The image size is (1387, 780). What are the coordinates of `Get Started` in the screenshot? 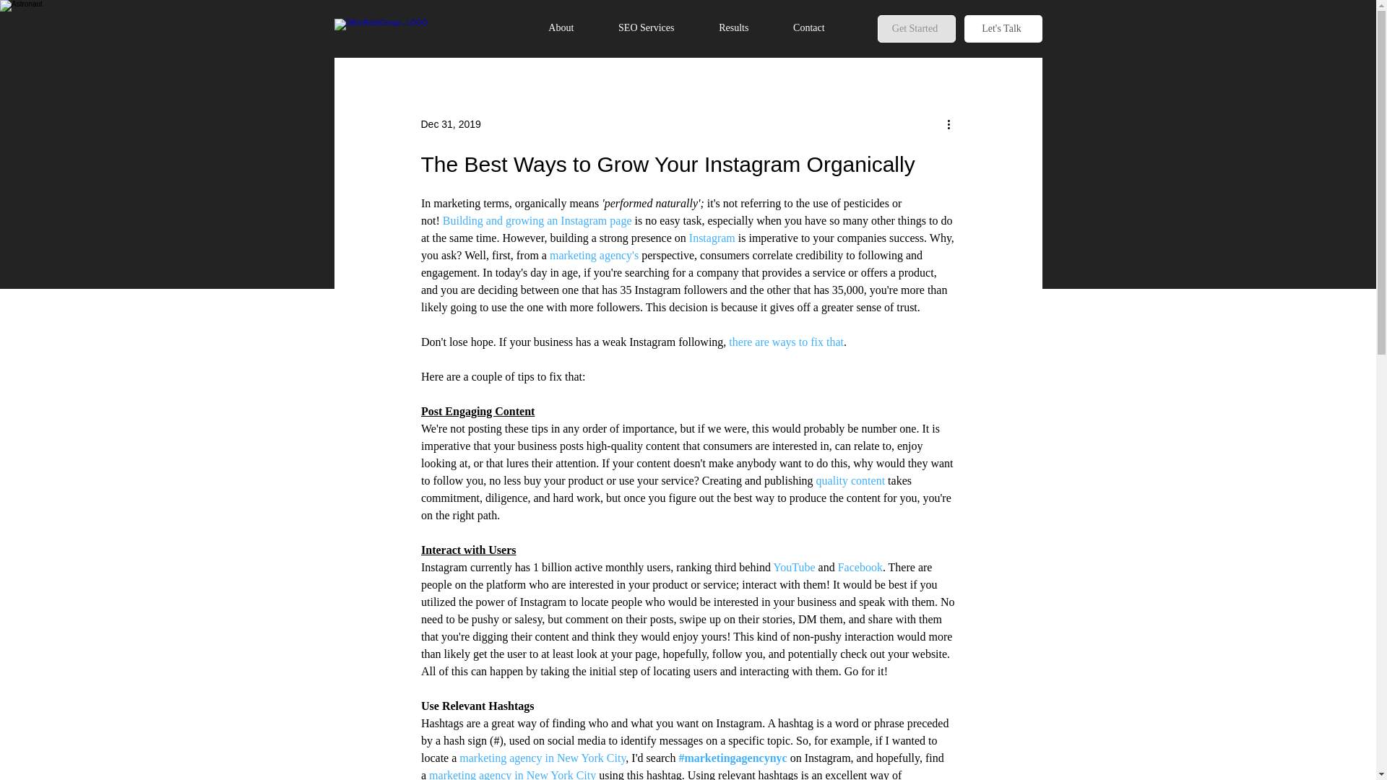 It's located at (916, 29).